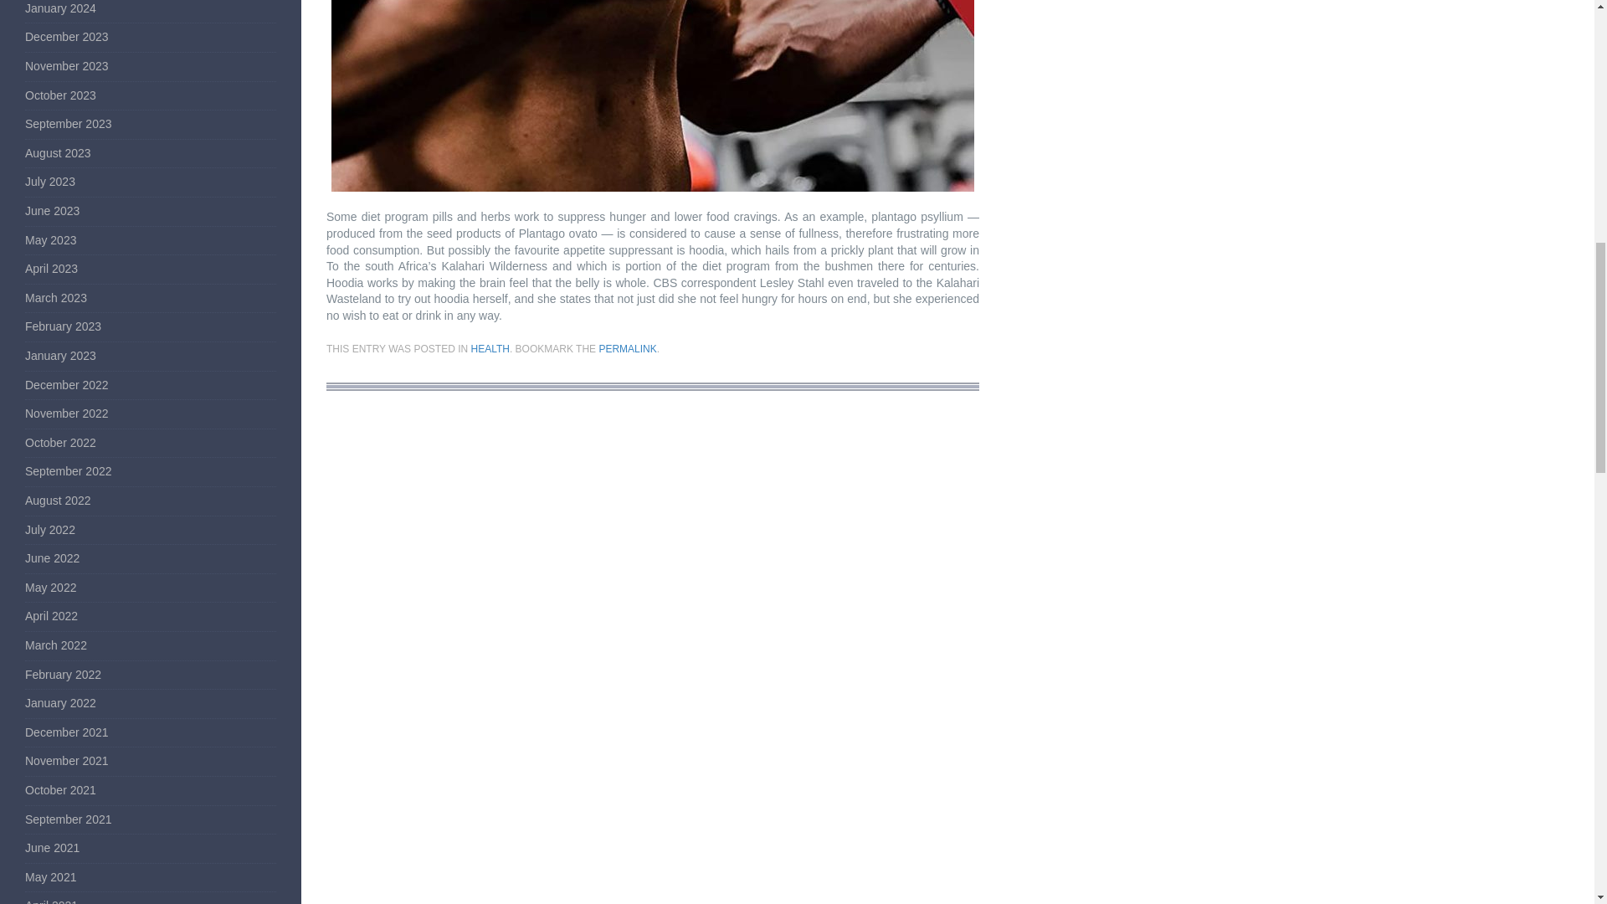 Image resolution: width=1607 pixels, height=904 pixels. What do you see at coordinates (55, 297) in the screenshot?
I see `March 2023` at bounding box center [55, 297].